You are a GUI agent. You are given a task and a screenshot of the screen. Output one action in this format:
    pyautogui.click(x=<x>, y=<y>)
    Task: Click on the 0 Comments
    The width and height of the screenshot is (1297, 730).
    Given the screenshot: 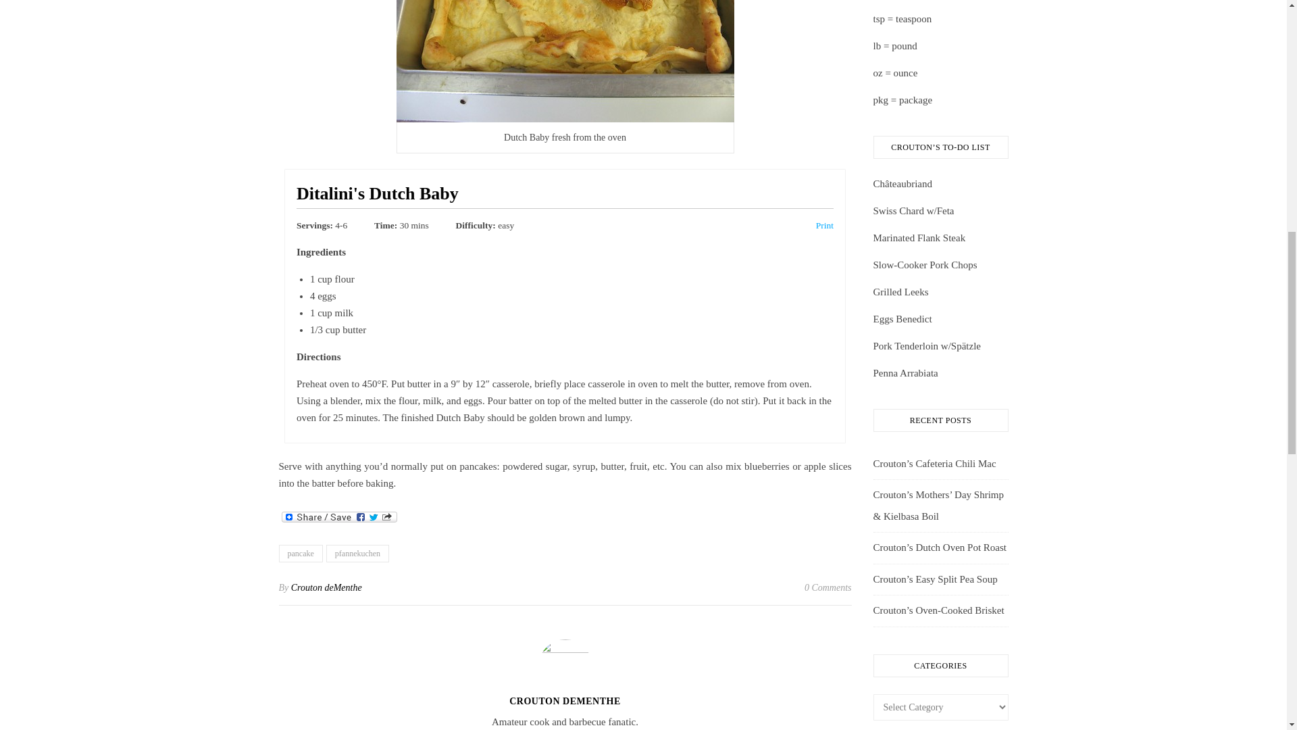 What is the action you would take?
    pyautogui.click(x=828, y=588)
    